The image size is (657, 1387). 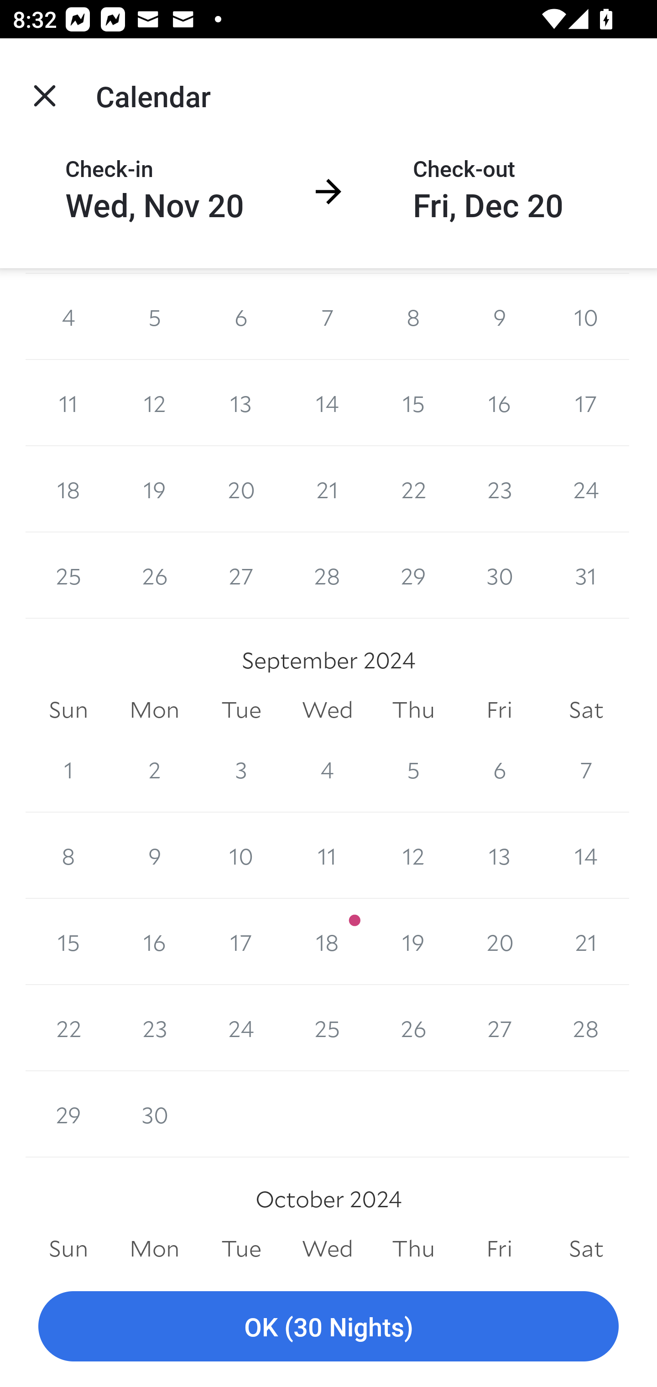 What do you see at coordinates (413, 1248) in the screenshot?
I see `Thu` at bounding box center [413, 1248].